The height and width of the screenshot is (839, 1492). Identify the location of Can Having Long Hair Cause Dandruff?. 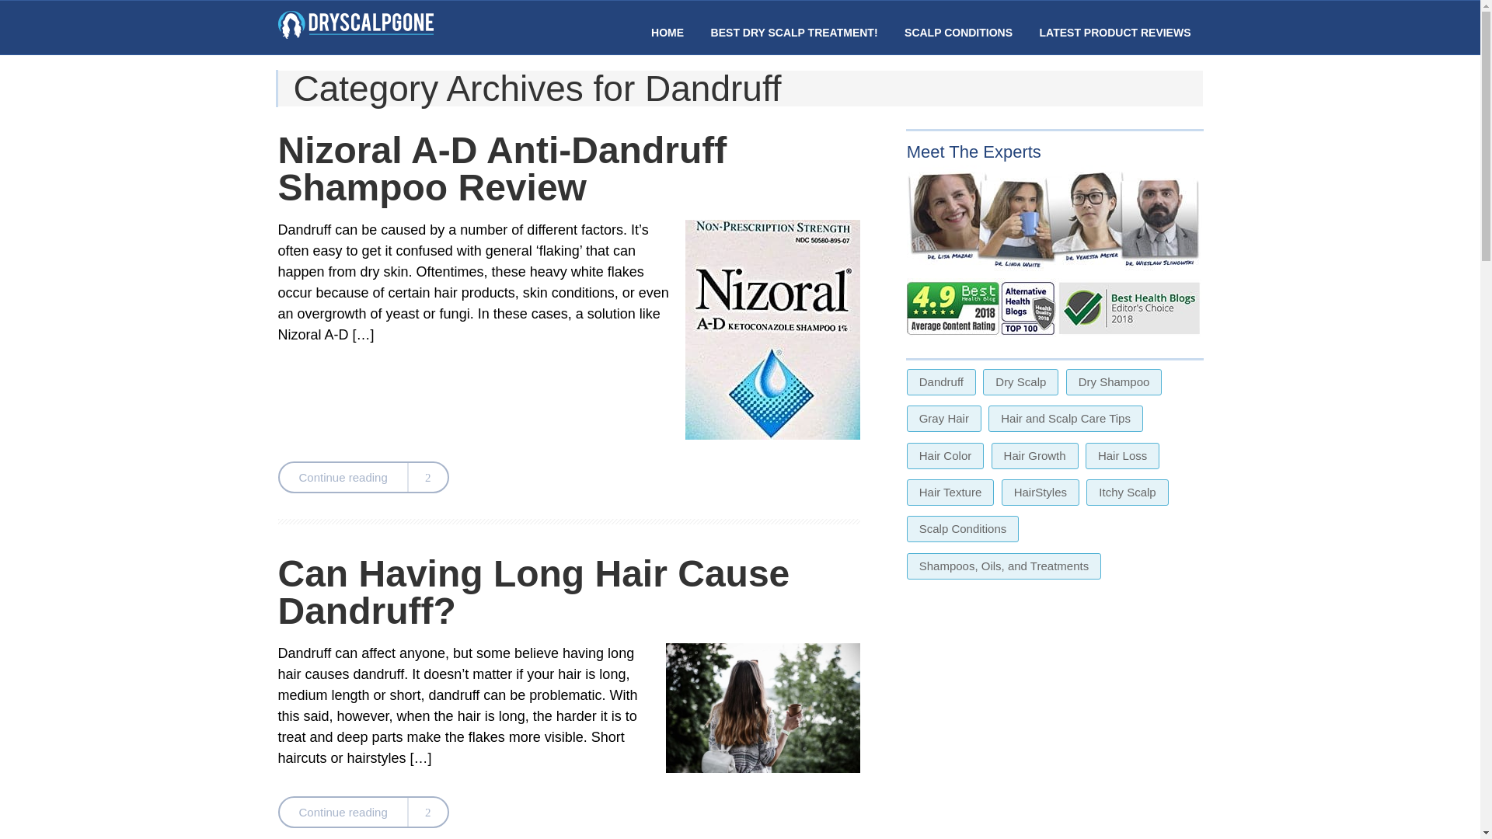
(534, 592).